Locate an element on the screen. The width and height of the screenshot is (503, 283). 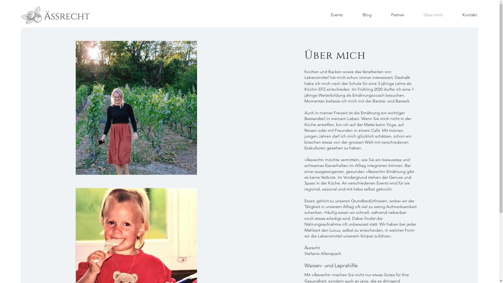
Blog is located at coordinates (367, 15).